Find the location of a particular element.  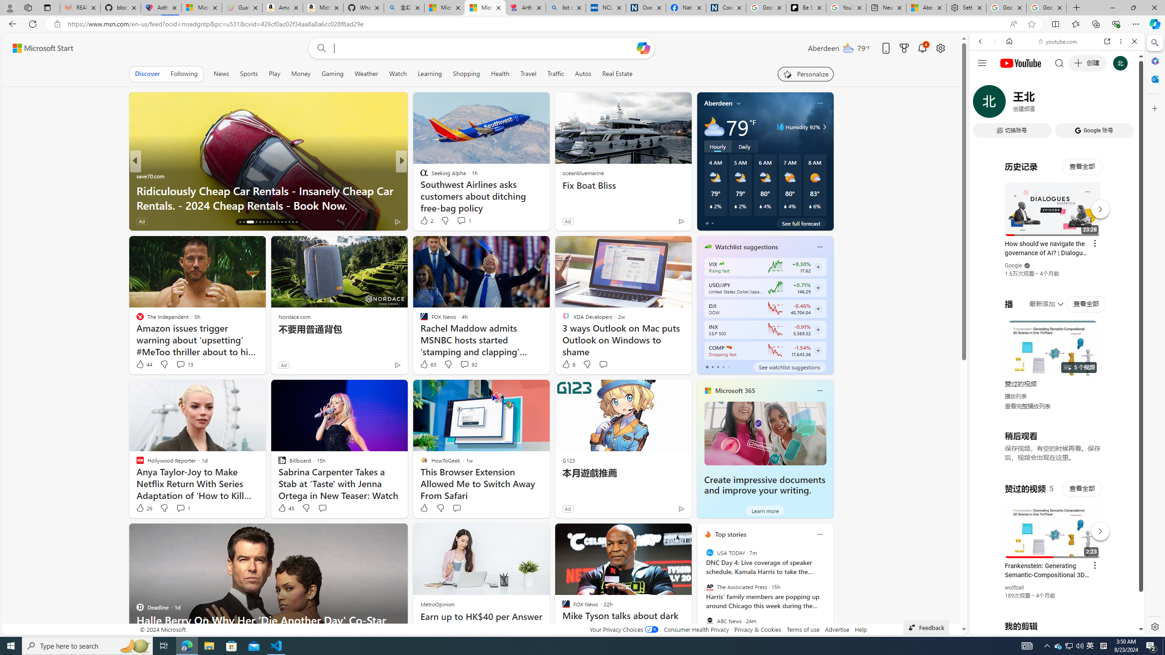

NASDAQ is located at coordinates (728, 348).